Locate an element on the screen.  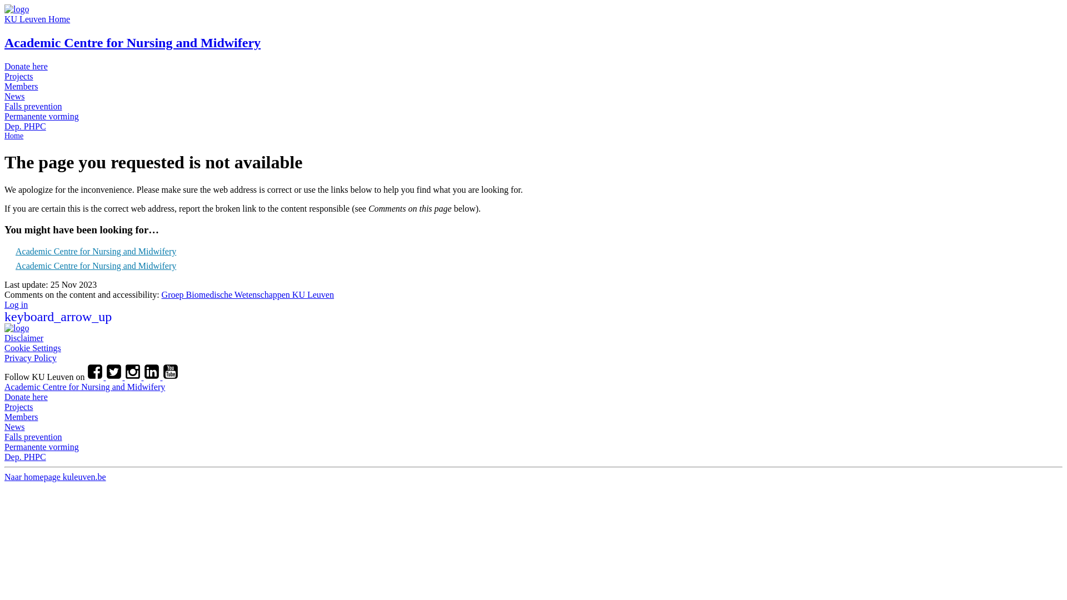
Falls prevention is located at coordinates (33, 437).